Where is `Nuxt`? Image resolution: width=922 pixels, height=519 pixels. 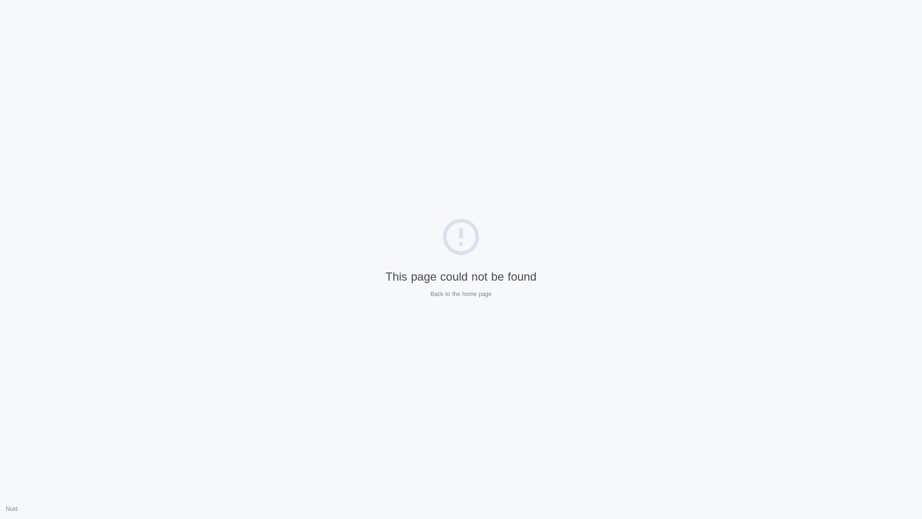
Nuxt is located at coordinates (12, 509).